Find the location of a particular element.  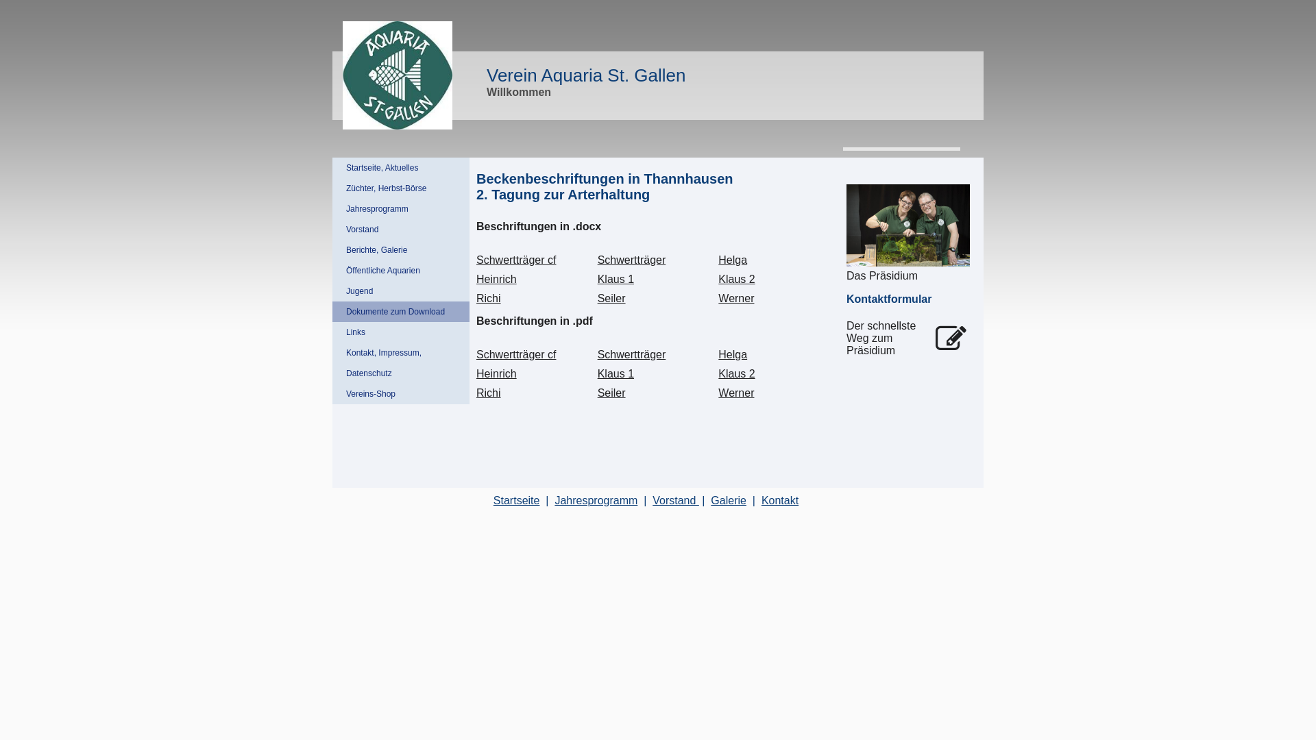

Klaus 1 is located at coordinates (616, 374).